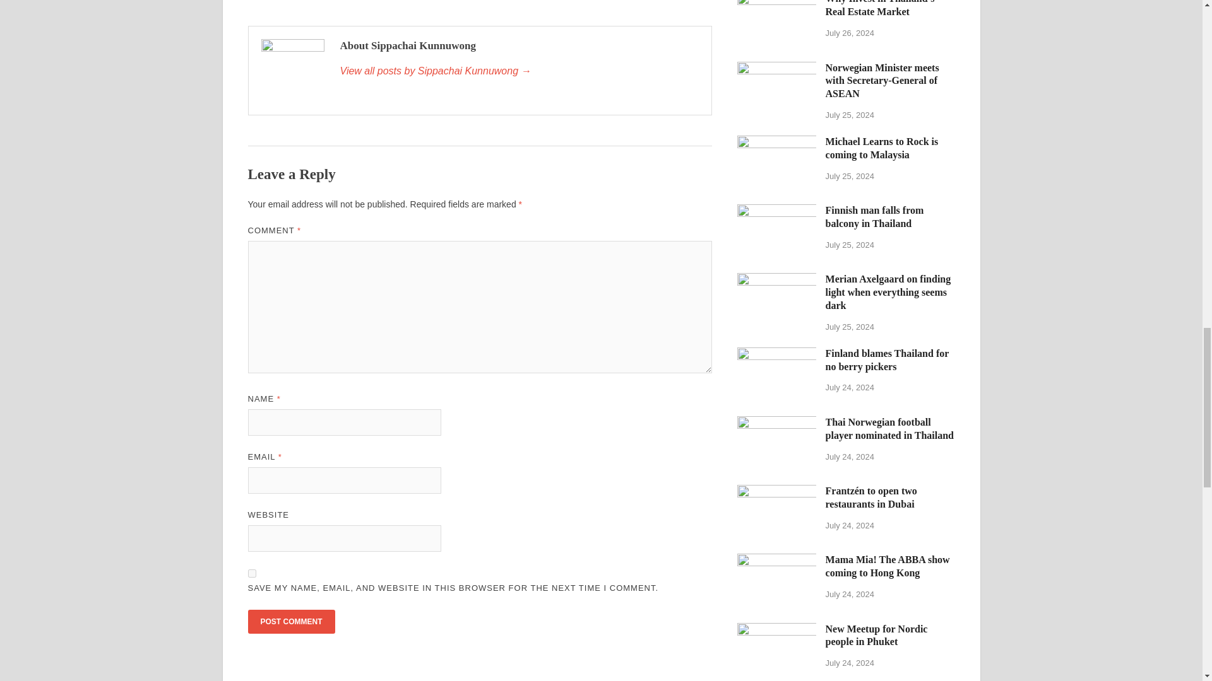  What do you see at coordinates (776, 143) in the screenshot?
I see `Michael Learns to Rock is coming to Malaysia` at bounding box center [776, 143].